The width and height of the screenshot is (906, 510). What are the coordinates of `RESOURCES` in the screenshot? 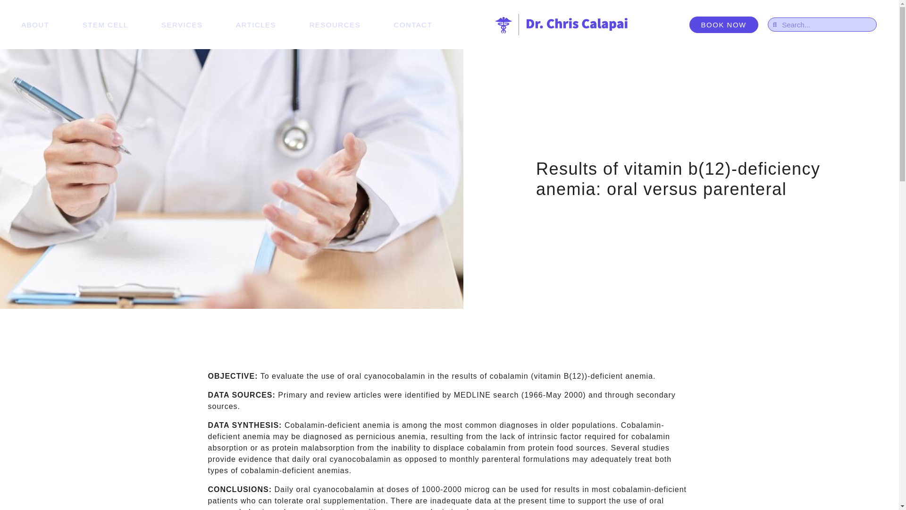 It's located at (335, 25).